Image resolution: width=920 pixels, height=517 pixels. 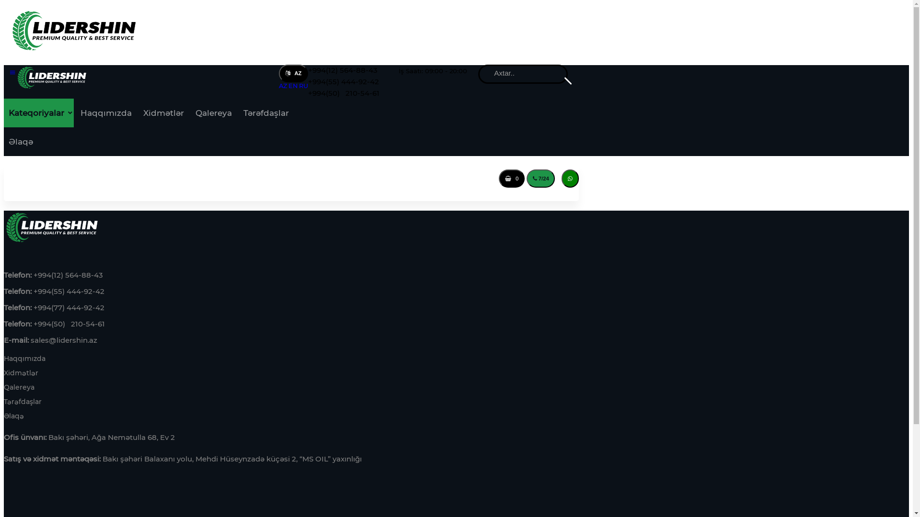 I want to click on EN, so click(x=293, y=86).